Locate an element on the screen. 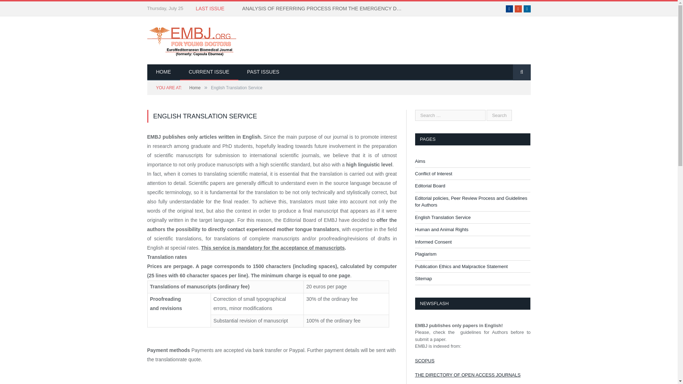  LinkedIn is located at coordinates (527, 9).